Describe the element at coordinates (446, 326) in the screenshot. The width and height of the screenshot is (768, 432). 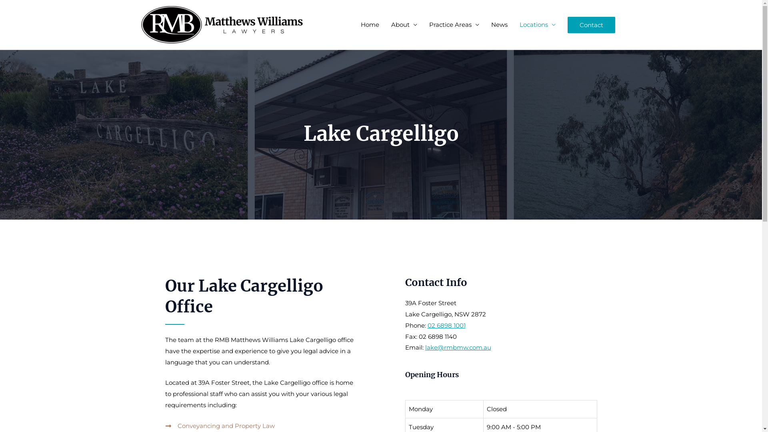
I see `02 6898 1001` at that location.